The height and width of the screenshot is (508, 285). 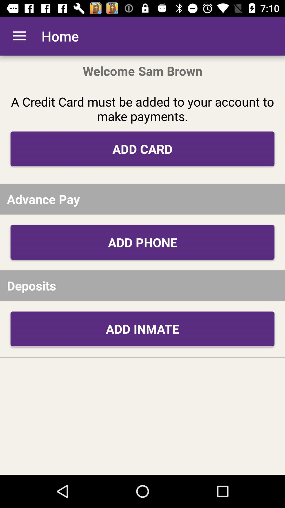 I want to click on jump until add card, so click(x=142, y=149).